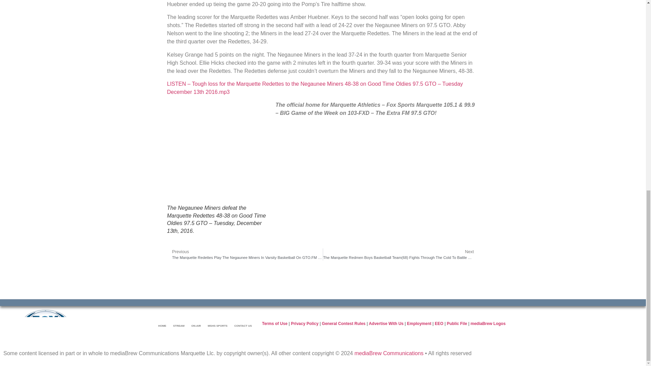 The image size is (651, 366). What do you see at coordinates (304, 324) in the screenshot?
I see `mediaBrew Communications Privacy Policy` at bounding box center [304, 324].